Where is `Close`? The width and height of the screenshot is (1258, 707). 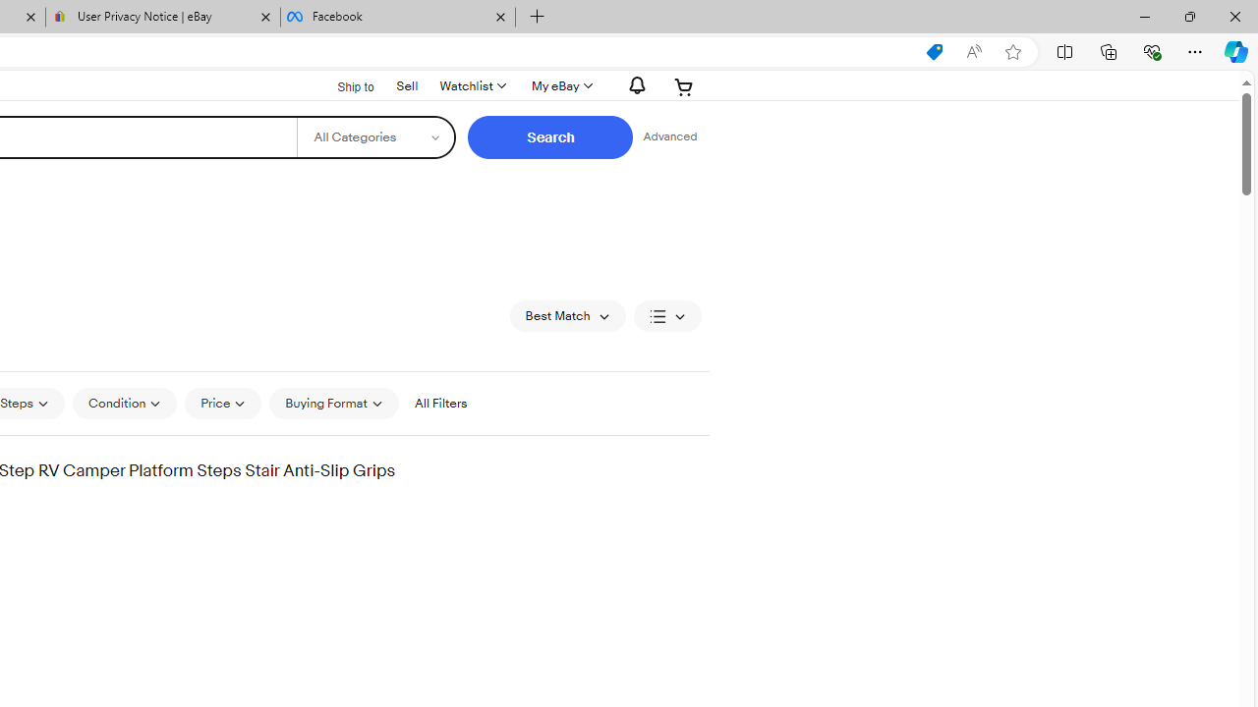
Close is located at coordinates (1234, 16).